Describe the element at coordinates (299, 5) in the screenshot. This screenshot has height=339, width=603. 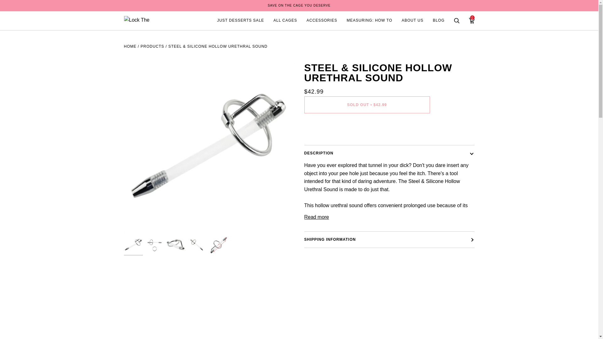
I see `SAVE ON THE CAGE YOU DESERVE` at that location.